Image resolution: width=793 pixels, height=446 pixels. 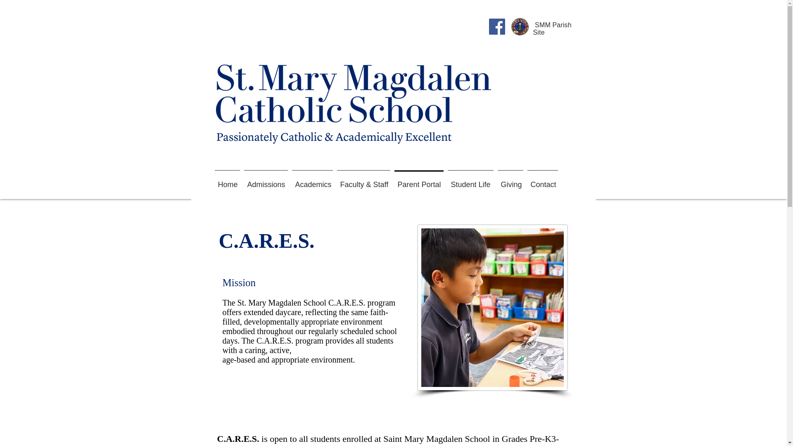 I want to click on Student Life, so click(x=470, y=181).